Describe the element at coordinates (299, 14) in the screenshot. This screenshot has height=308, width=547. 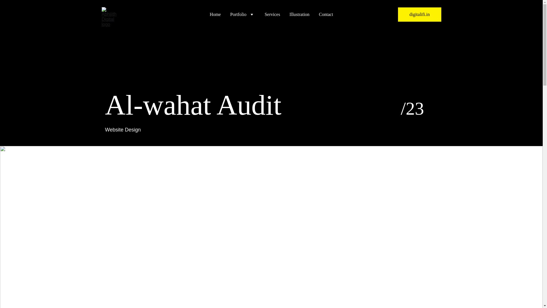
I see `Illustration` at that location.